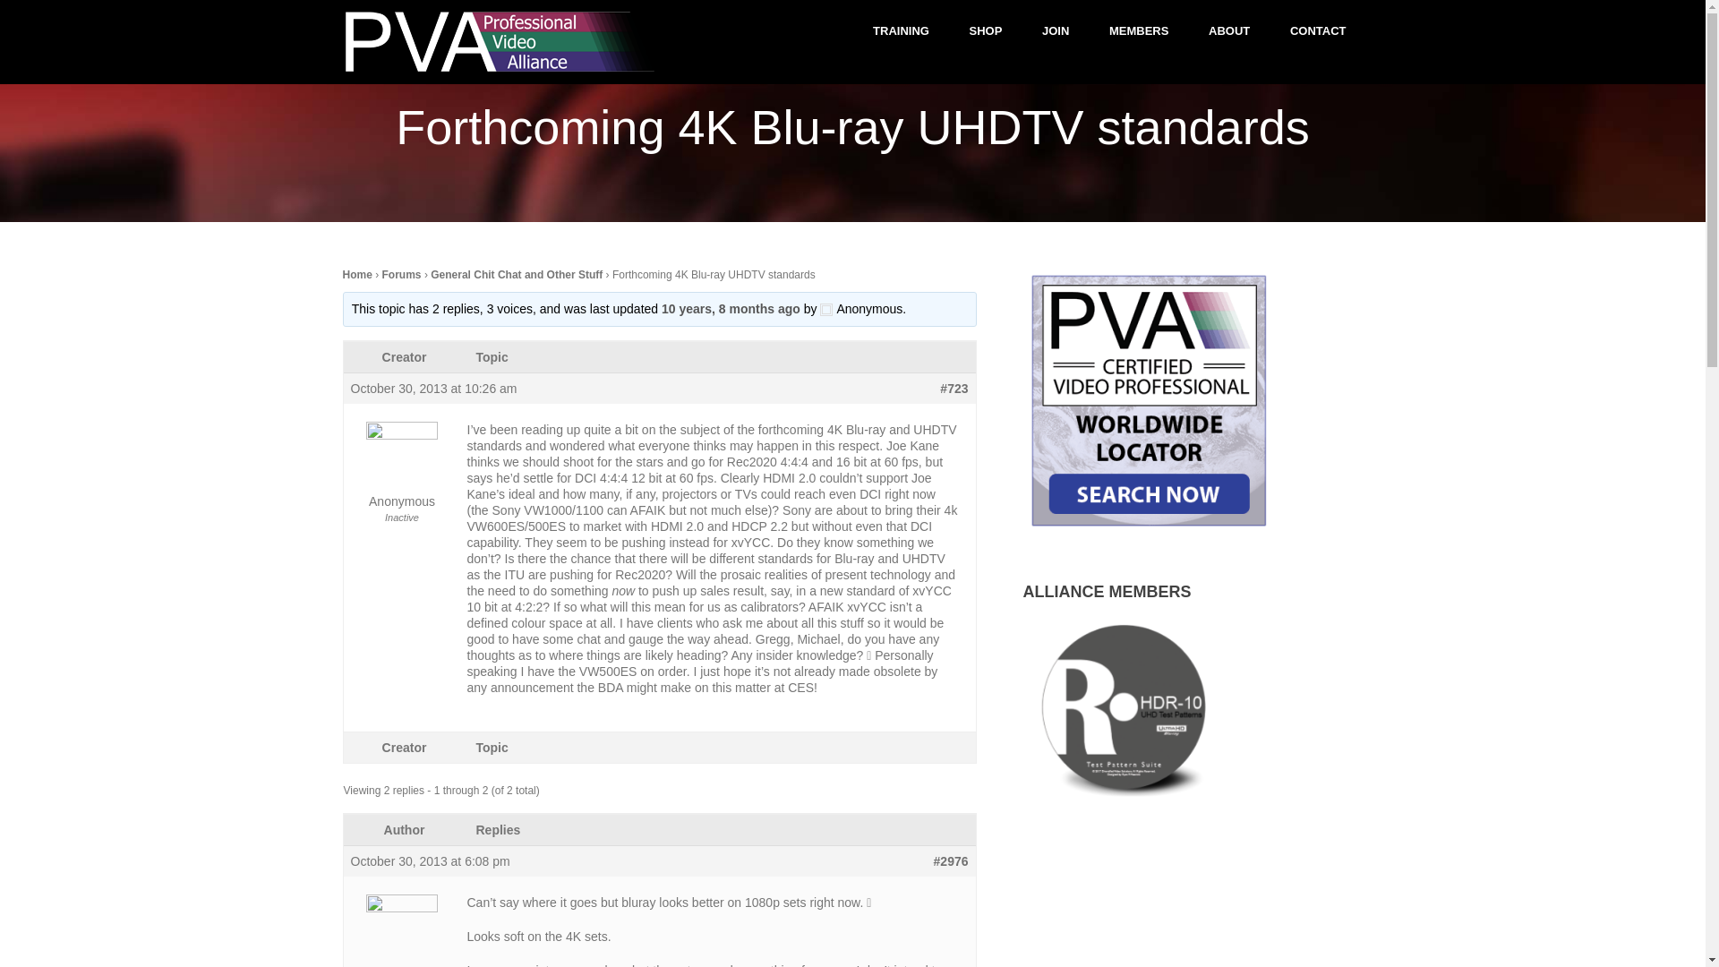 The width and height of the screenshot is (1719, 967). Describe the element at coordinates (1139, 30) in the screenshot. I see `MEMBERS` at that location.